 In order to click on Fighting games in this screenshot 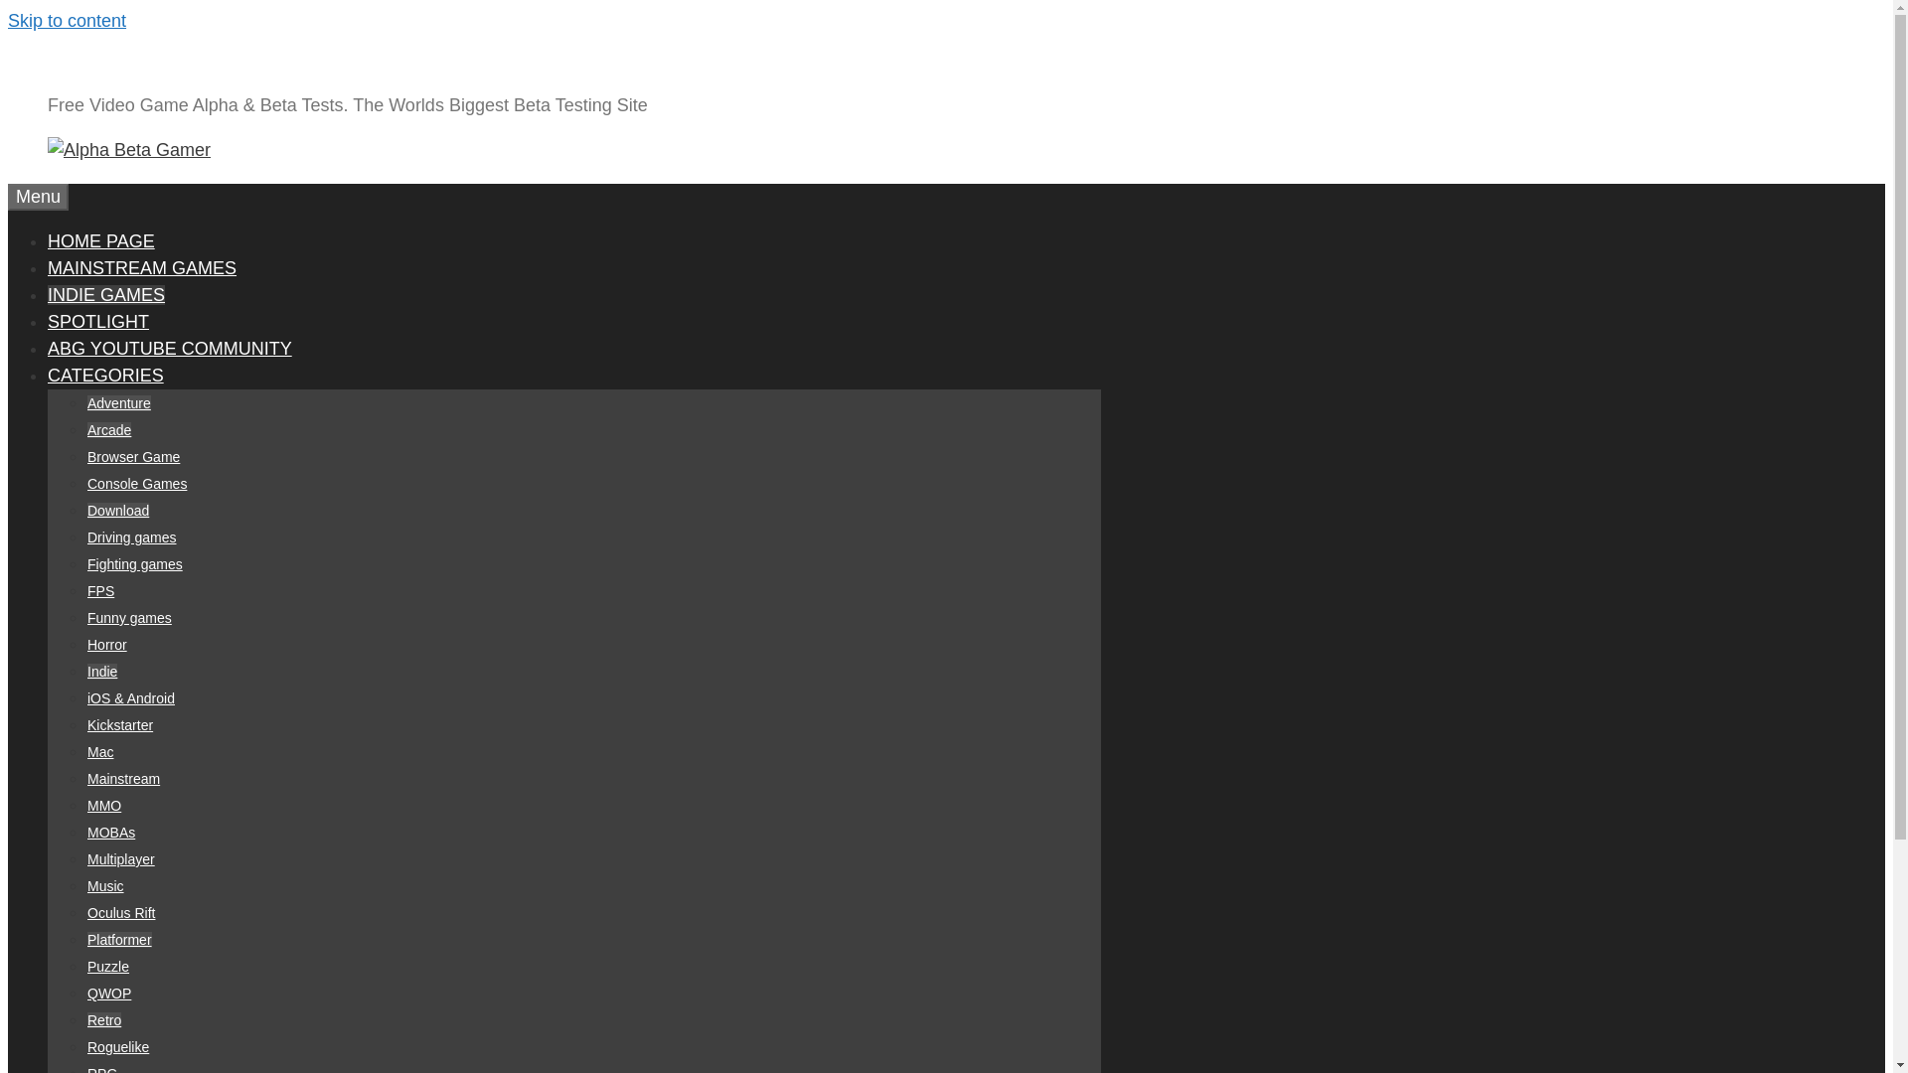, I will do `click(135, 564)`.